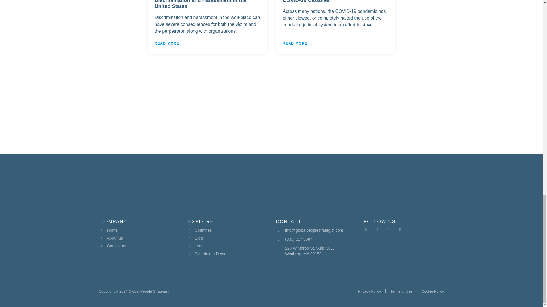  Describe the element at coordinates (139, 230) in the screenshot. I see `Home` at that location.